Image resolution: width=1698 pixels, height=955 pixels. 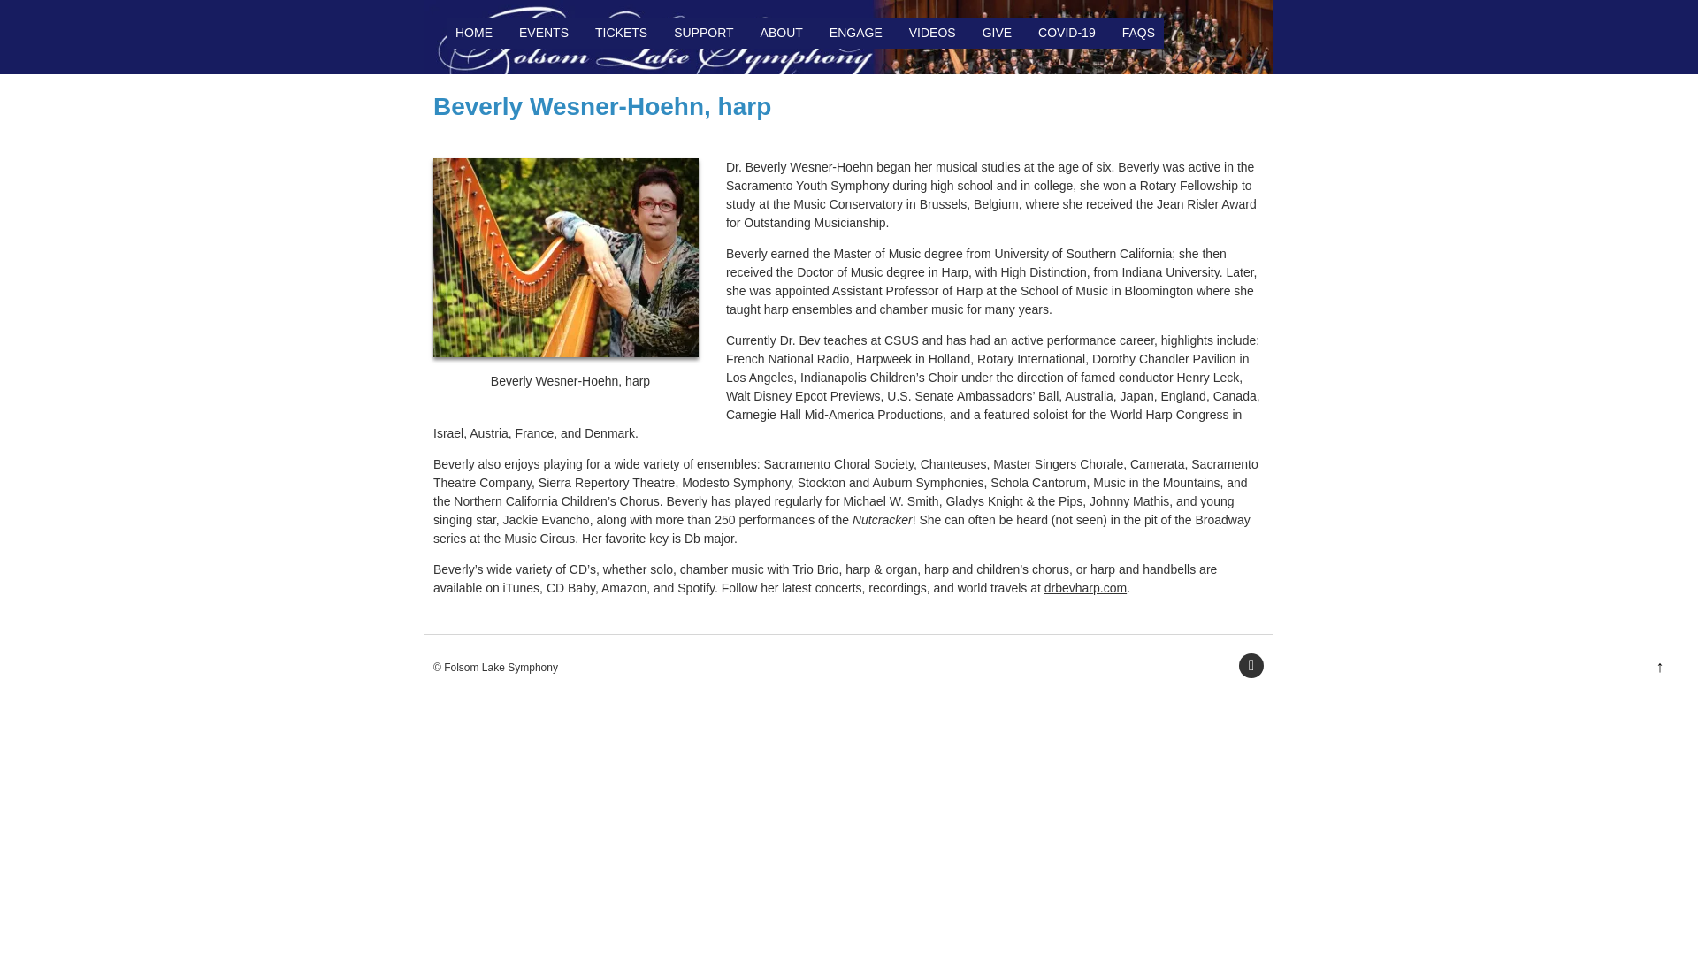 I want to click on ENGAGE, so click(x=856, y=34).